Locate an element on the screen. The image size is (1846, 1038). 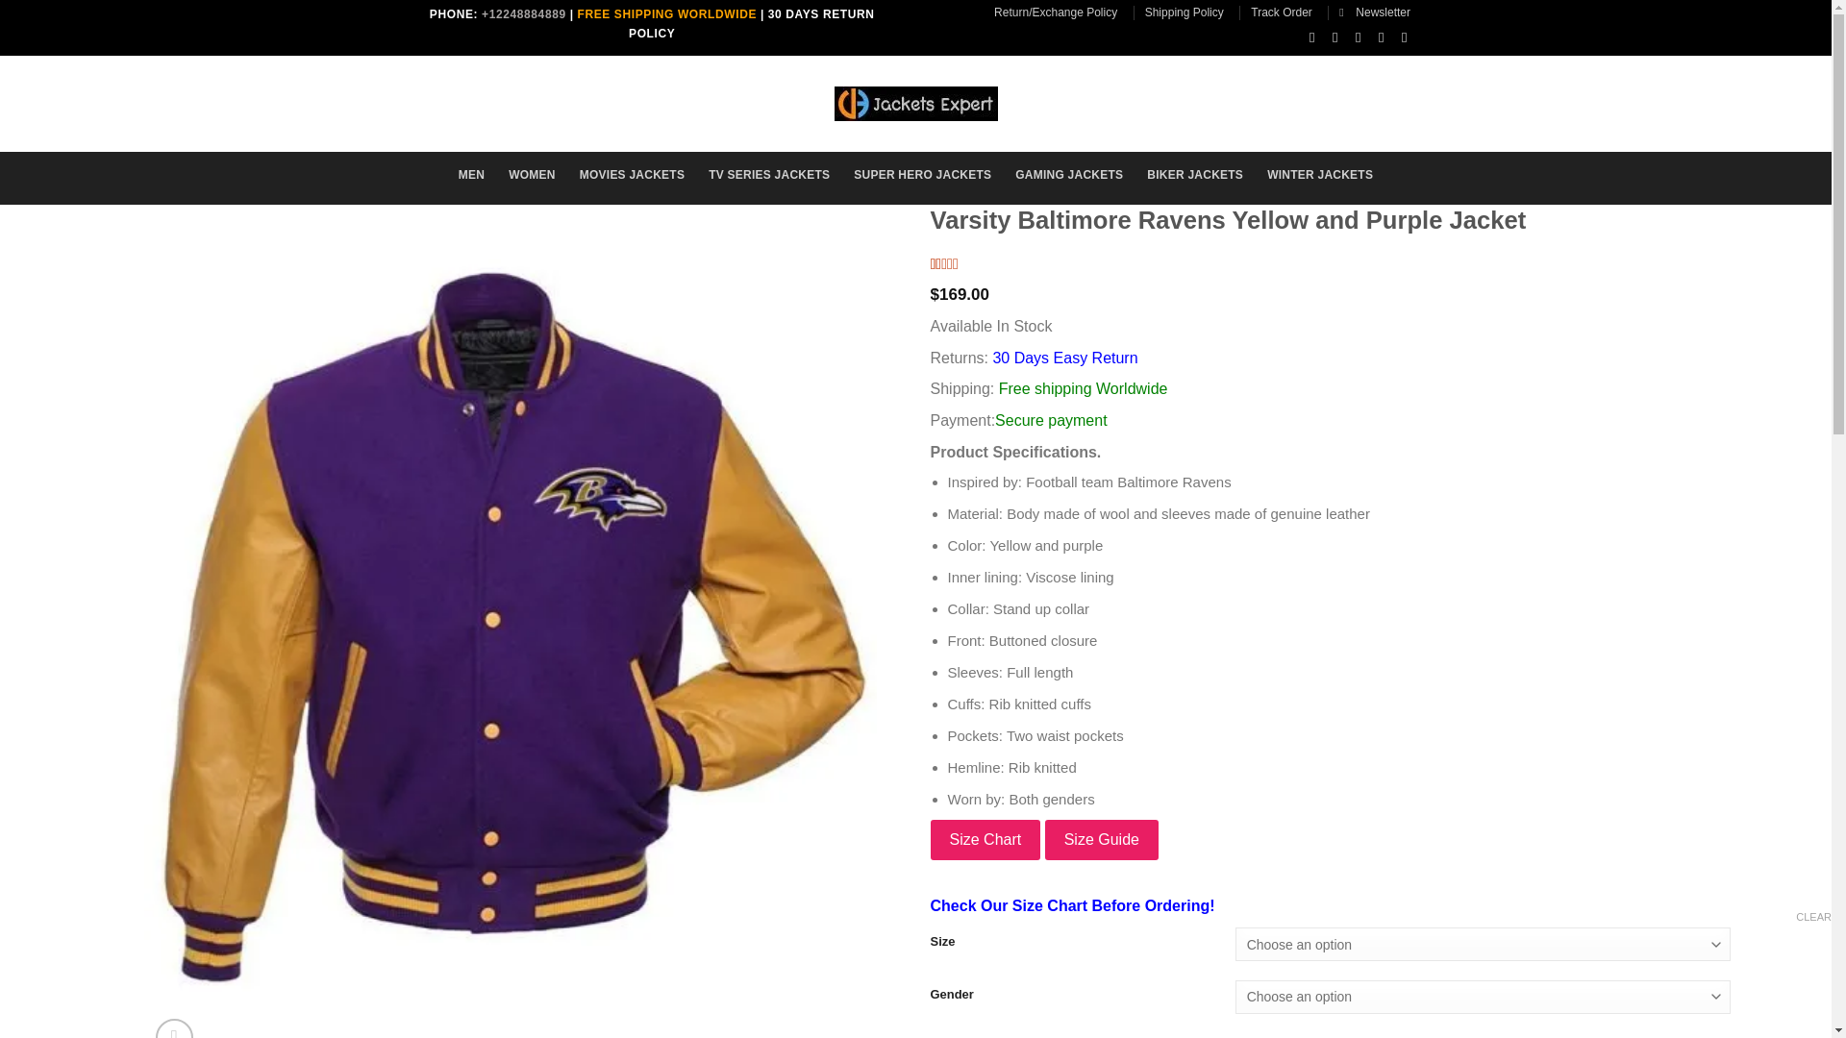
Sign up for Newsletter is located at coordinates (1375, 12).